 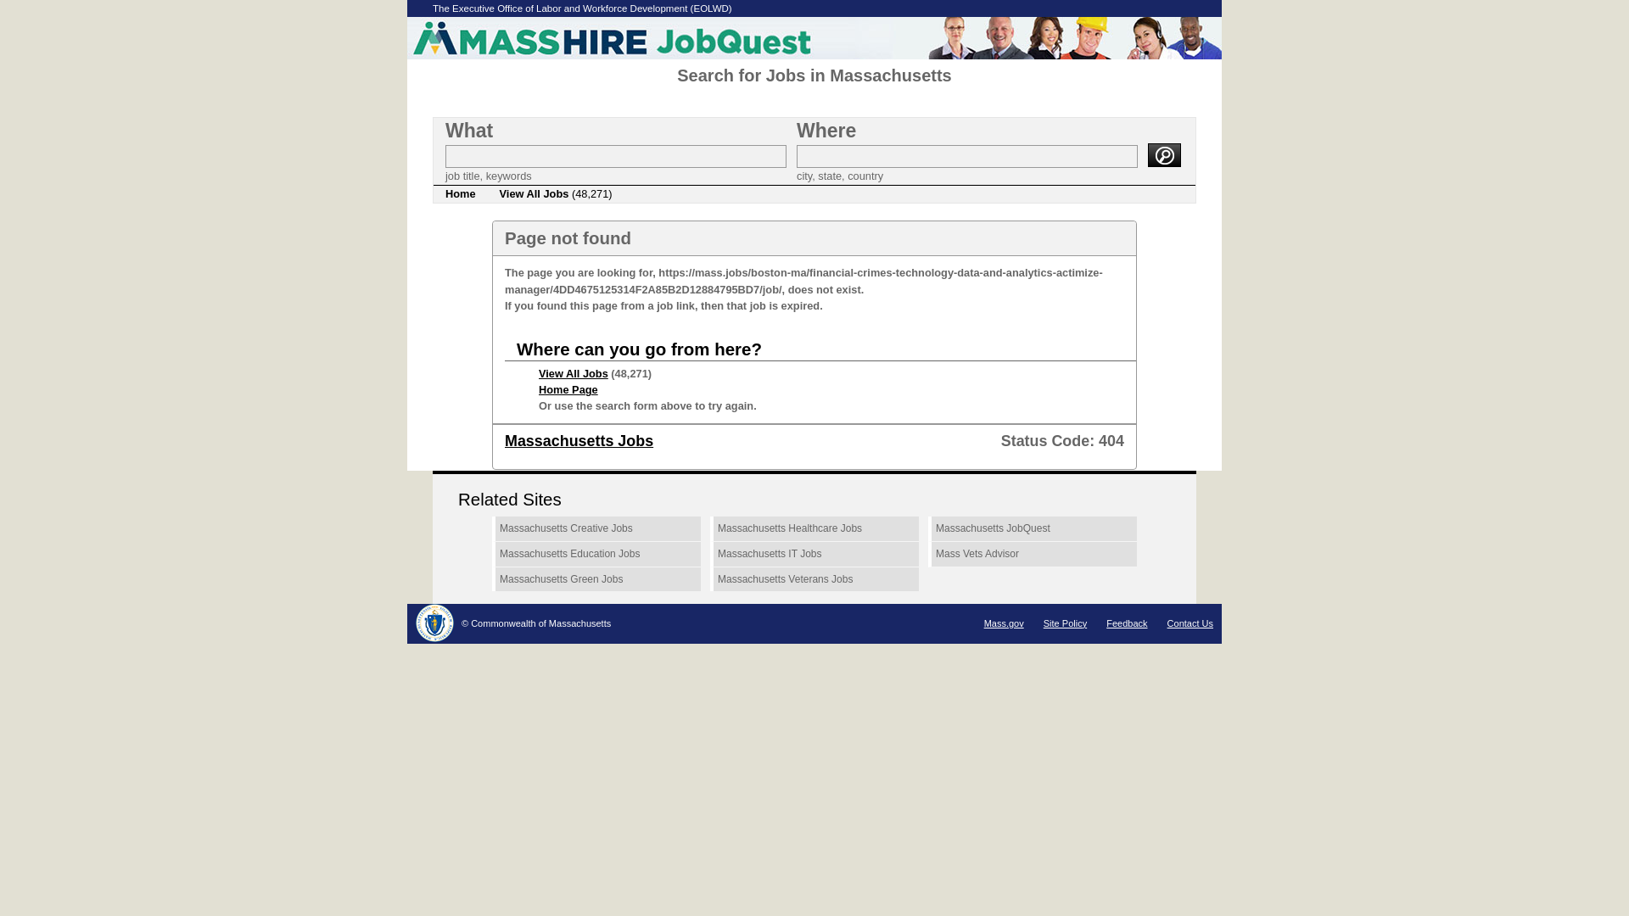 What do you see at coordinates (1065, 623) in the screenshot?
I see `Site Policy` at bounding box center [1065, 623].